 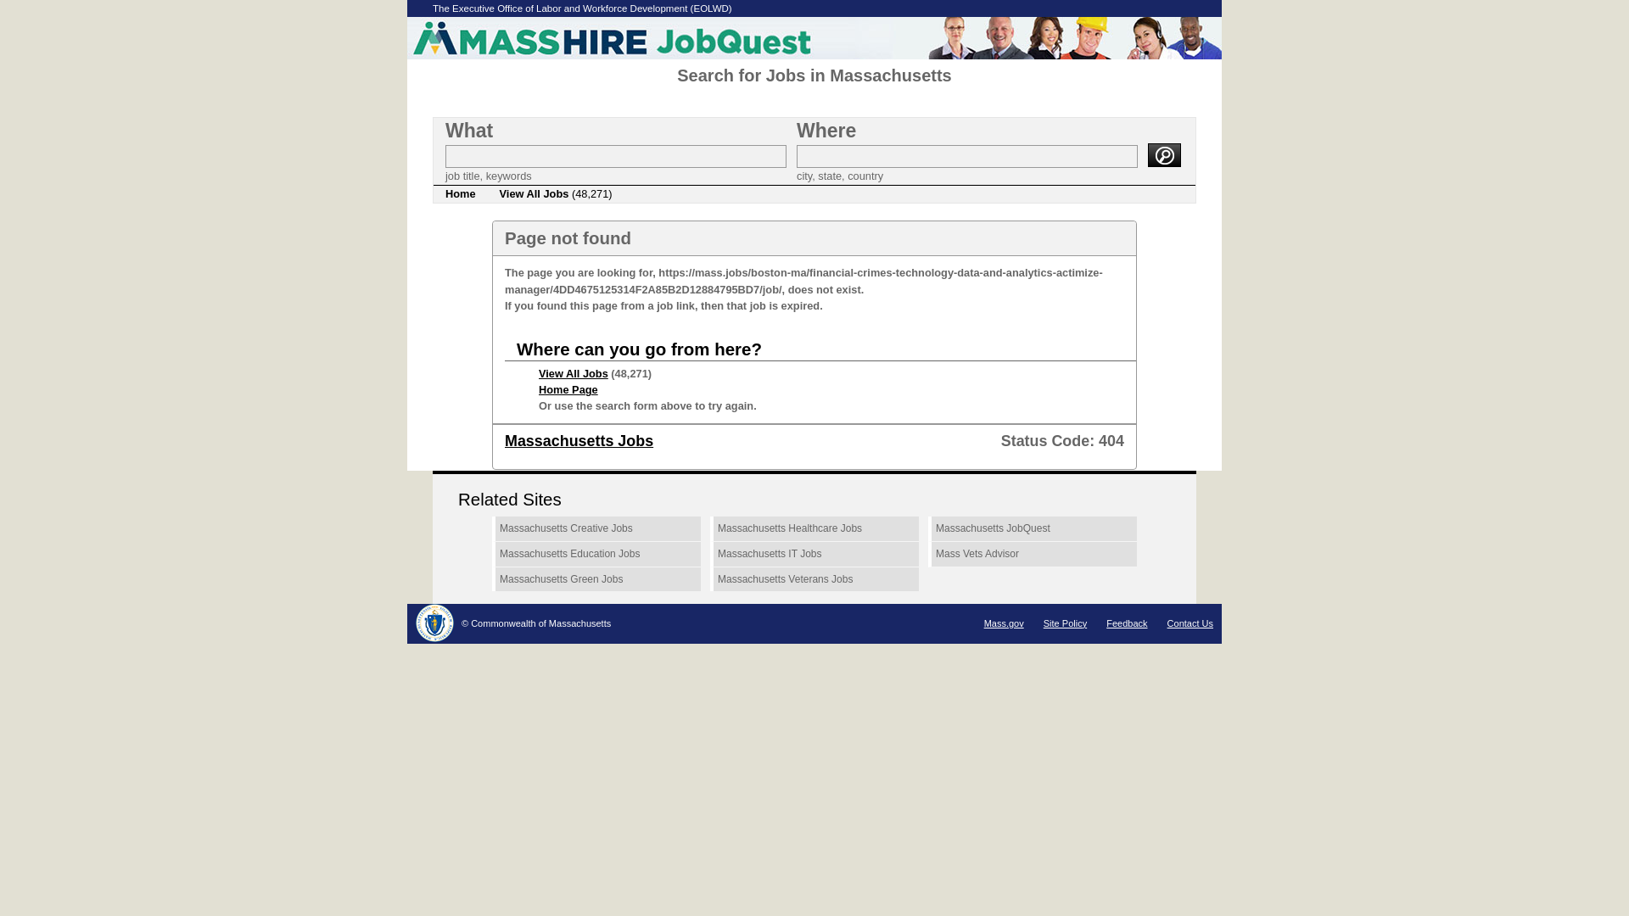 What do you see at coordinates (1065, 623) in the screenshot?
I see `Site Policy` at bounding box center [1065, 623].